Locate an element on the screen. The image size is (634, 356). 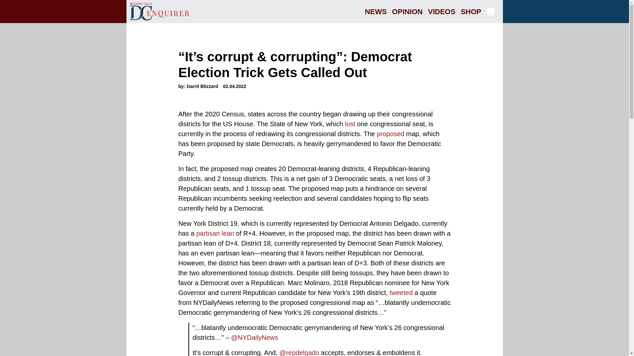
tweeted is located at coordinates (401, 292).